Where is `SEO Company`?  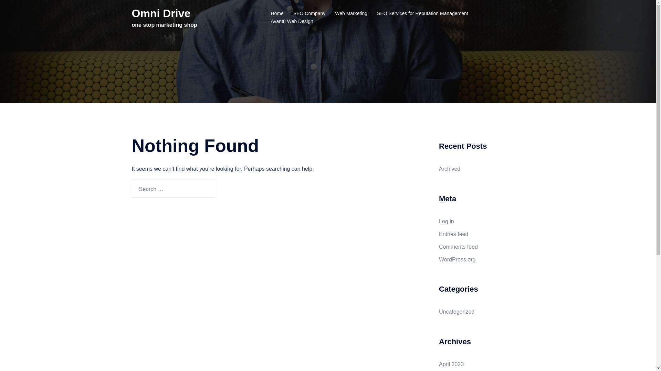
SEO Company is located at coordinates (309, 14).